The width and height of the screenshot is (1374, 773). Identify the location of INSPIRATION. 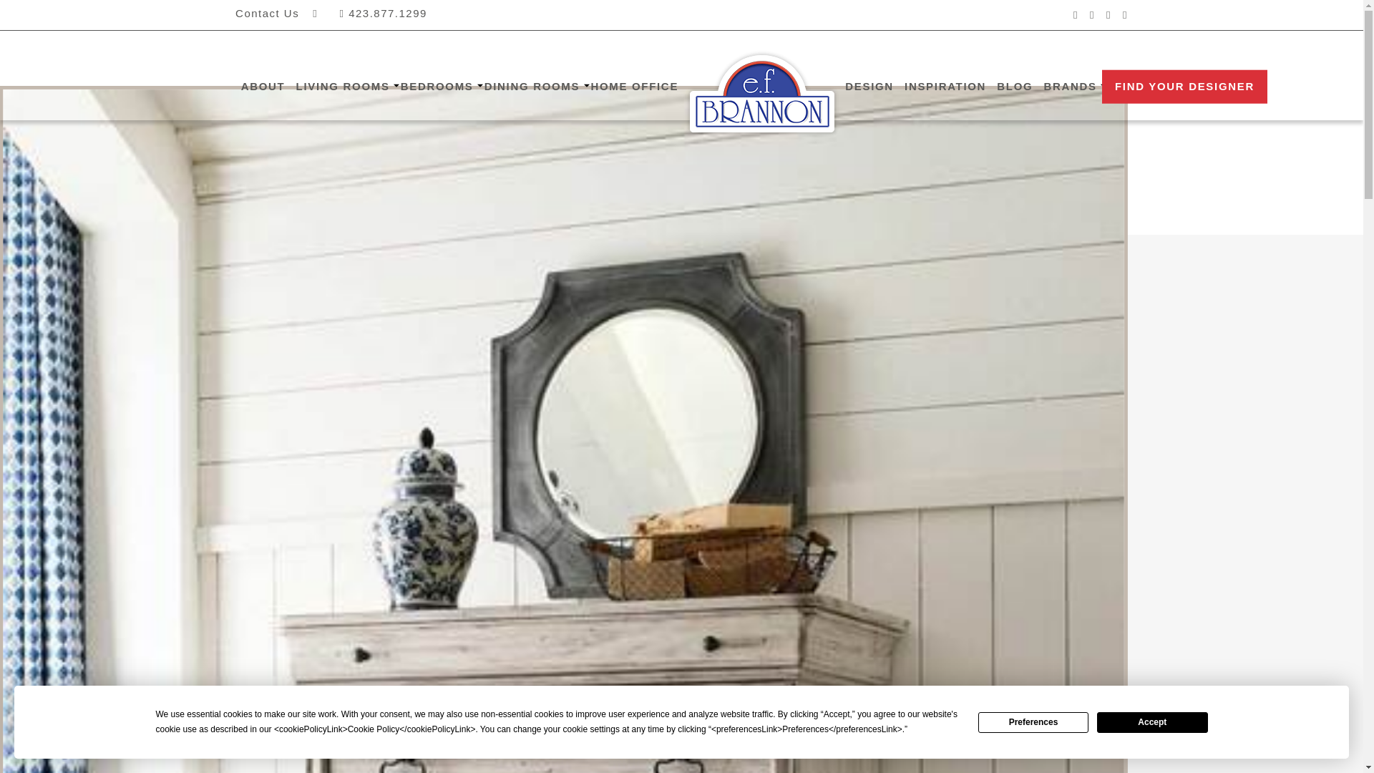
(945, 87).